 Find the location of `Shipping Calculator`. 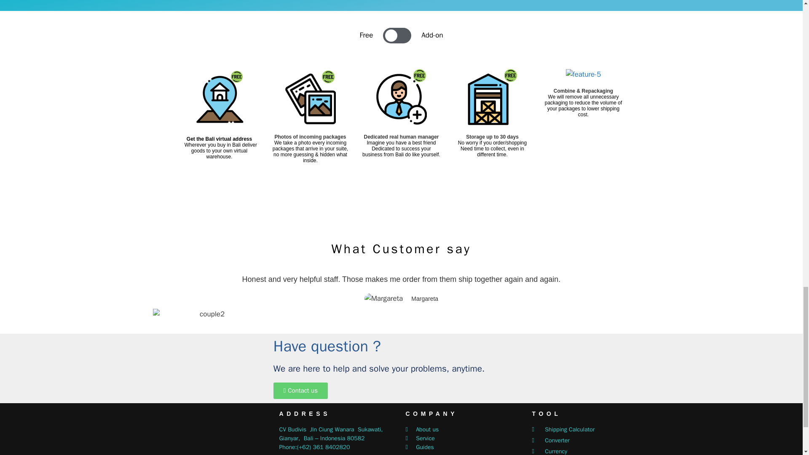

Shipping Calculator is located at coordinates (590, 429).